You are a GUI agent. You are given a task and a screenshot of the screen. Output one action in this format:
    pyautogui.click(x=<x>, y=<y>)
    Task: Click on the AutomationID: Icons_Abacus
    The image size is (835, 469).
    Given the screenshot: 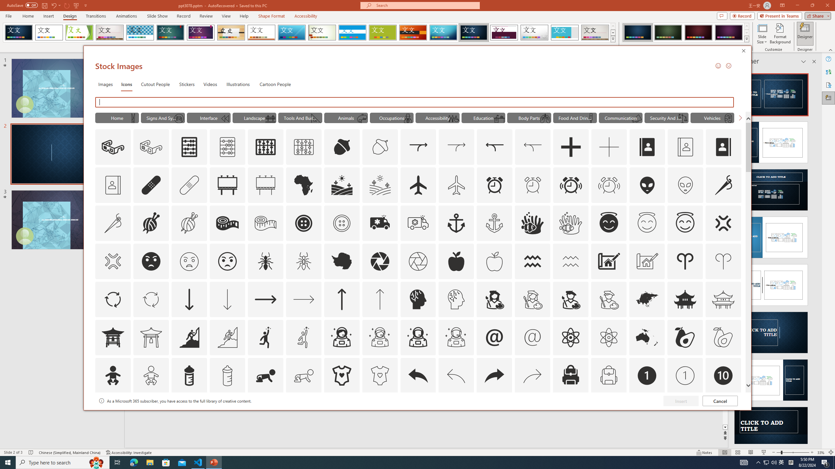 What is the action you would take?
    pyautogui.click(x=189, y=147)
    